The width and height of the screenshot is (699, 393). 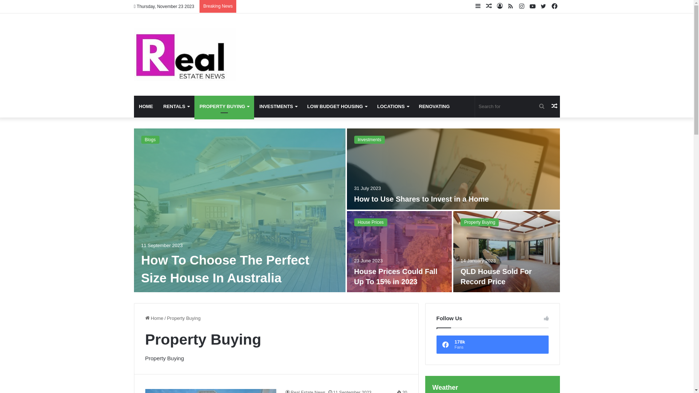 I want to click on X, so click(x=544, y=7).